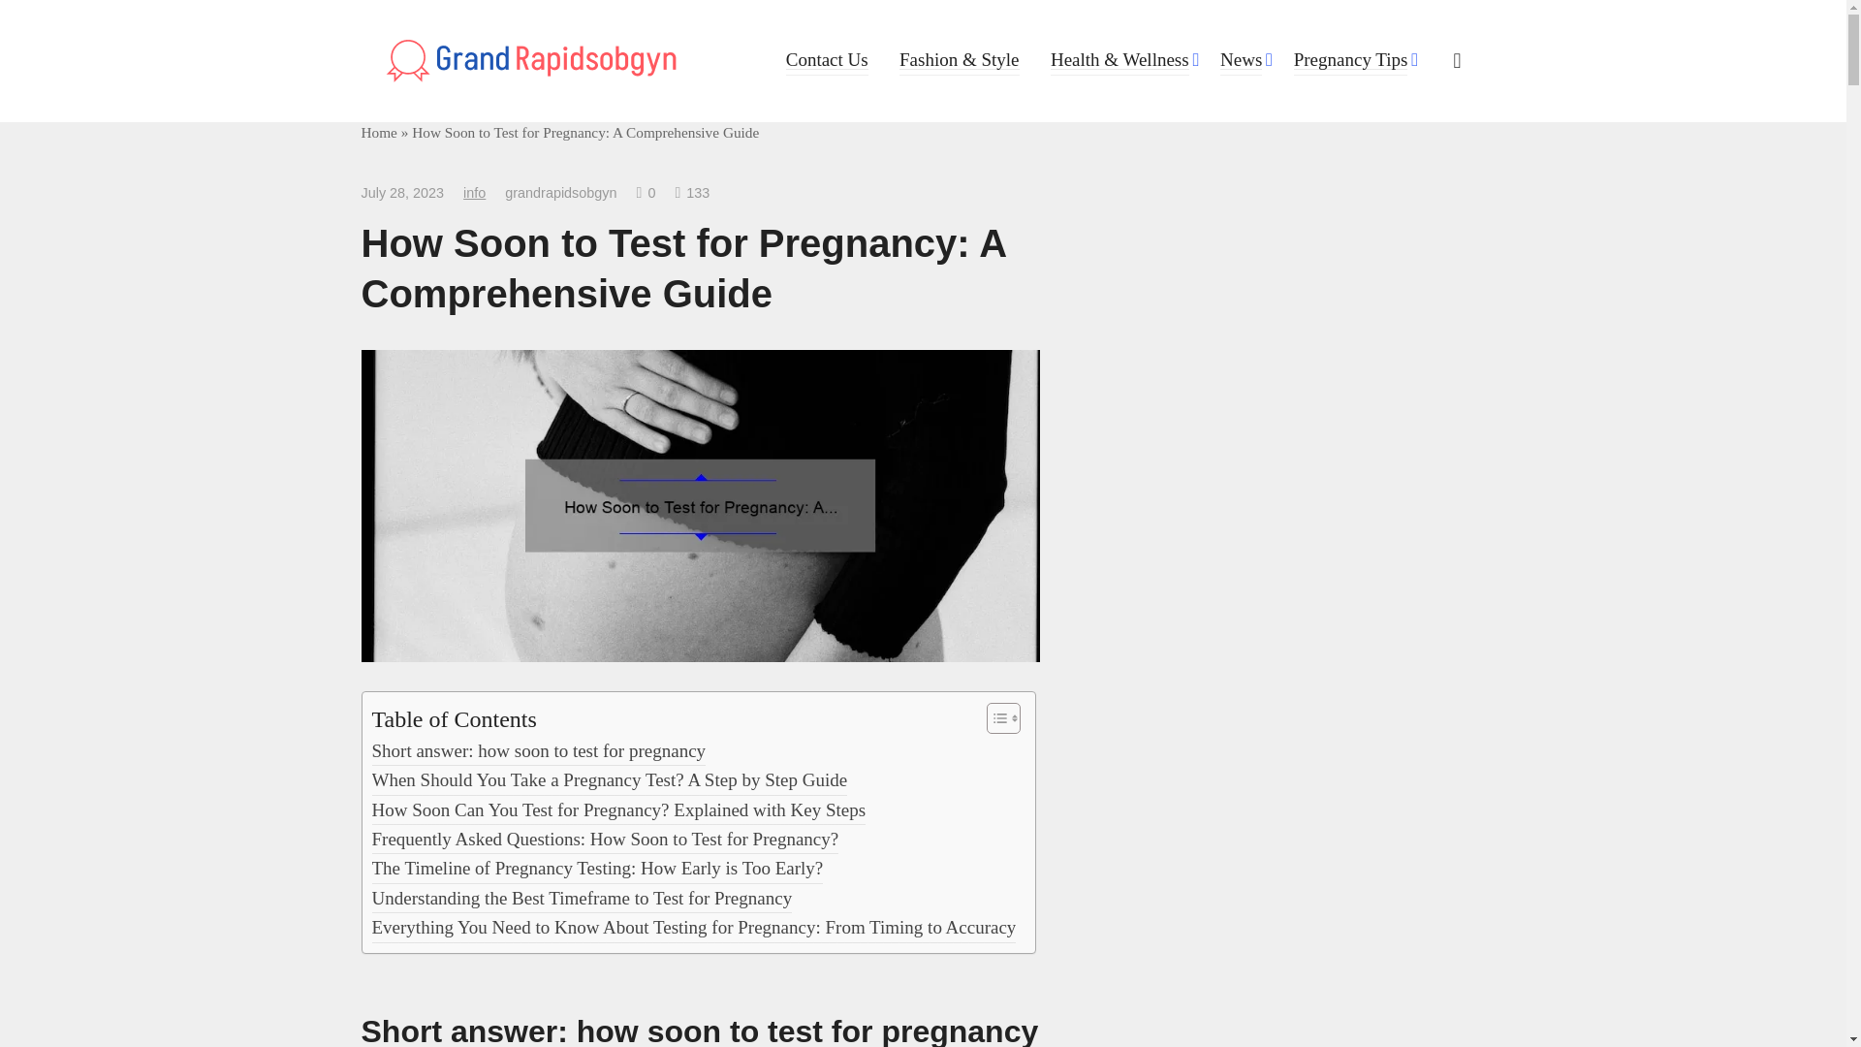  Describe the element at coordinates (827, 59) in the screenshot. I see `Contact Us` at that location.